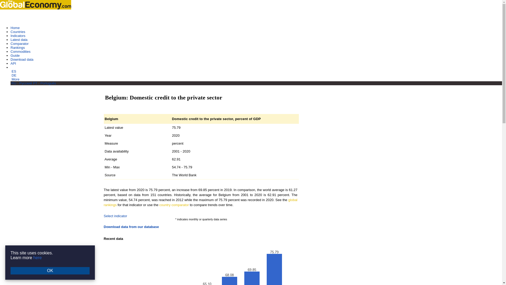  Describe the element at coordinates (13, 63) in the screenshot. I see `API` at that location.